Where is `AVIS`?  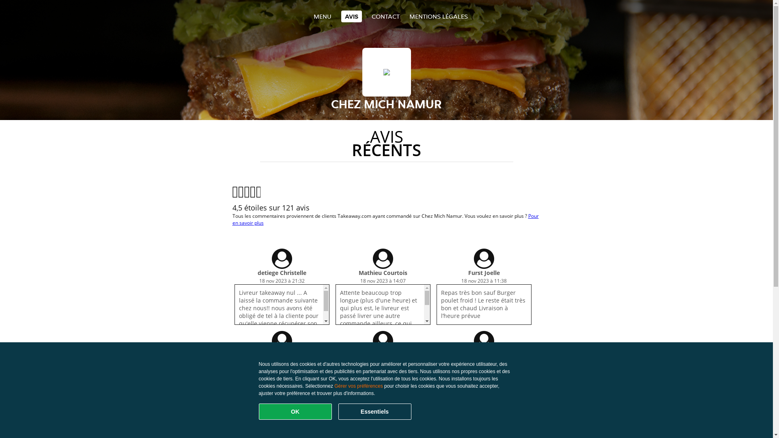 AVIS is located at coordinates (351, 16).